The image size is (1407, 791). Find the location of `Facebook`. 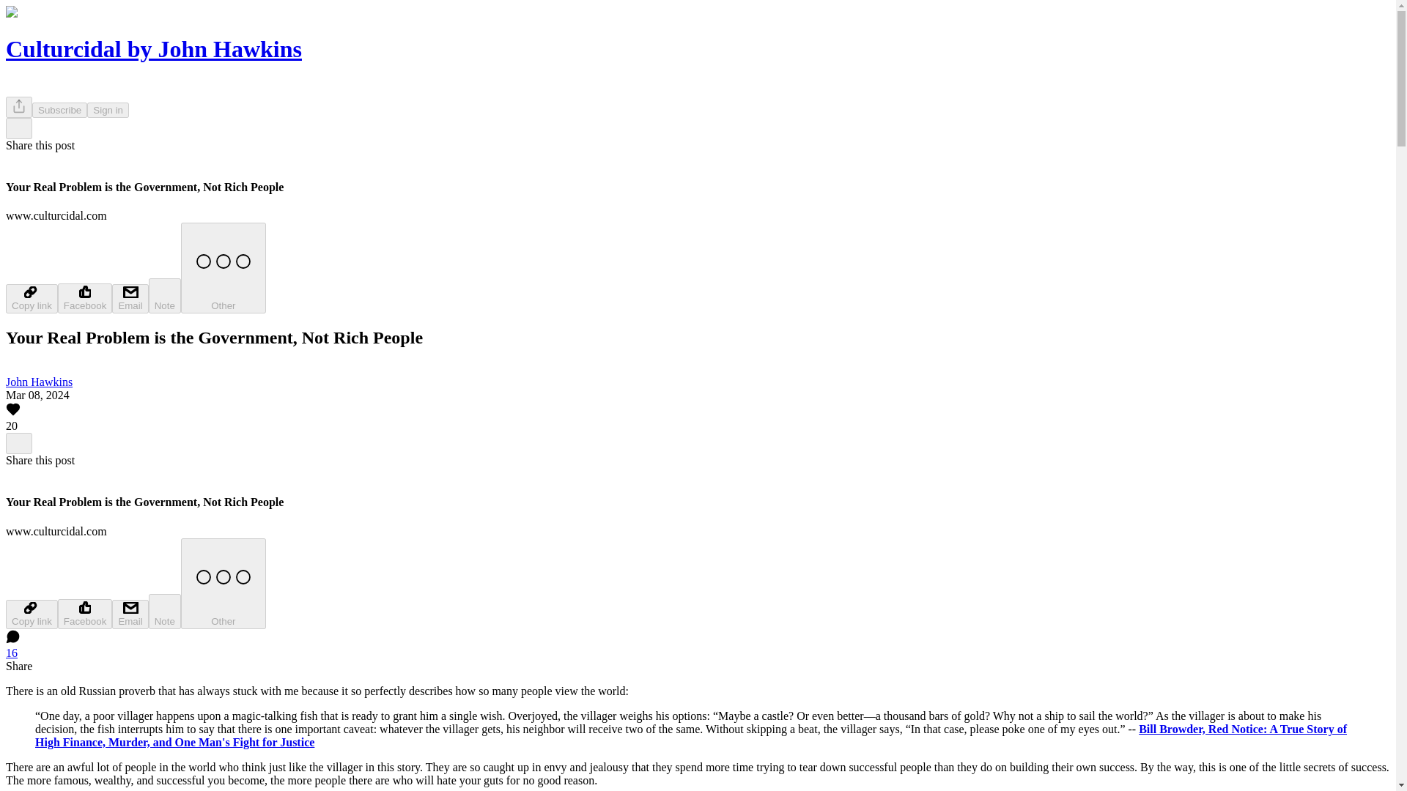

Facebook is located at coordinates (85, 614).